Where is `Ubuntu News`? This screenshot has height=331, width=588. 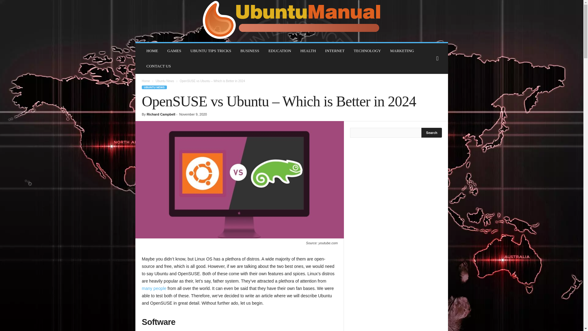
Ubuntu News is located at coordinates (165, 81).